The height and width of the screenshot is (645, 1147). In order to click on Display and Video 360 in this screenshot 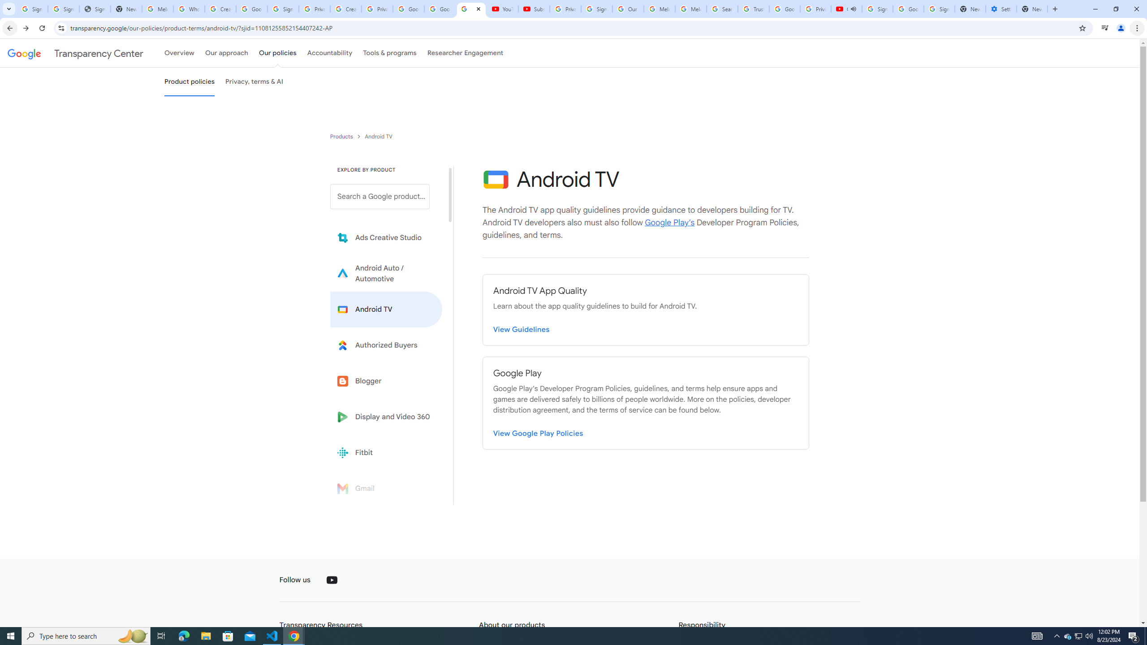, I will do `click(386, 417)`.